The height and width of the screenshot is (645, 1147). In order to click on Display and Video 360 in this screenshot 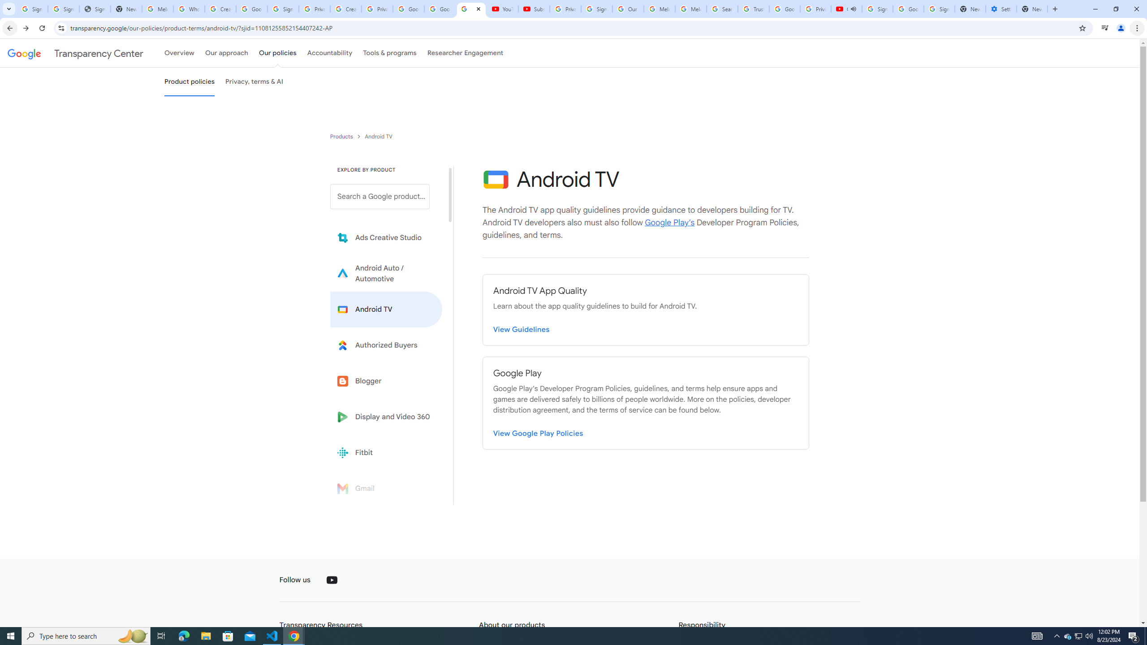, I will do `click(386, 417)`.